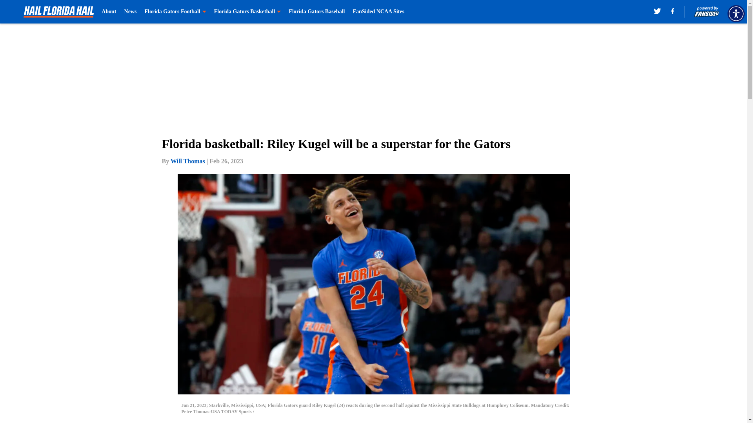 The image size is (753, 423). What do you see at coordinates (187, 161) in the screenshot?
I see `Will Thomas` at bounding box center [187, 161].